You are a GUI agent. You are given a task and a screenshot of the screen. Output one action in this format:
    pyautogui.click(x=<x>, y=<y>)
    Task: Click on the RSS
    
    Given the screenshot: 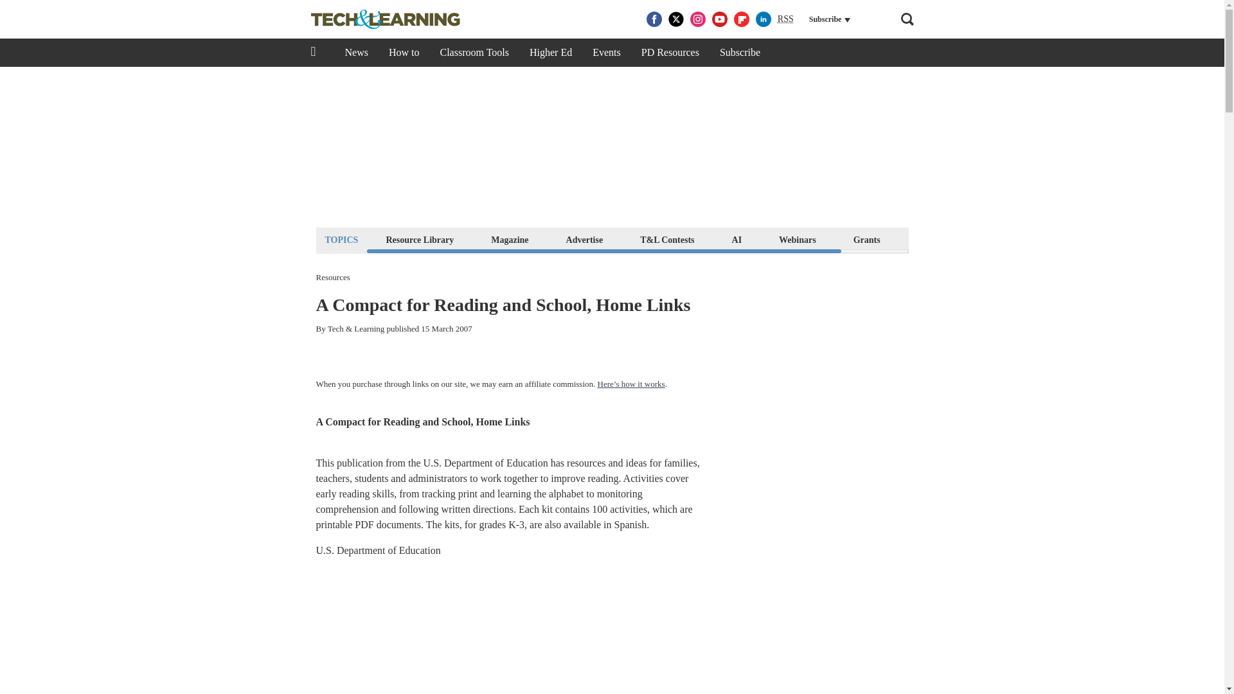 What is the action you would take?
    pyautogui.click(x=785, y=19)
    